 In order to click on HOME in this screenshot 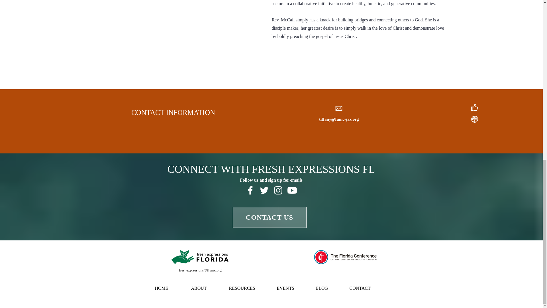, I will do `click(168, 288)`.